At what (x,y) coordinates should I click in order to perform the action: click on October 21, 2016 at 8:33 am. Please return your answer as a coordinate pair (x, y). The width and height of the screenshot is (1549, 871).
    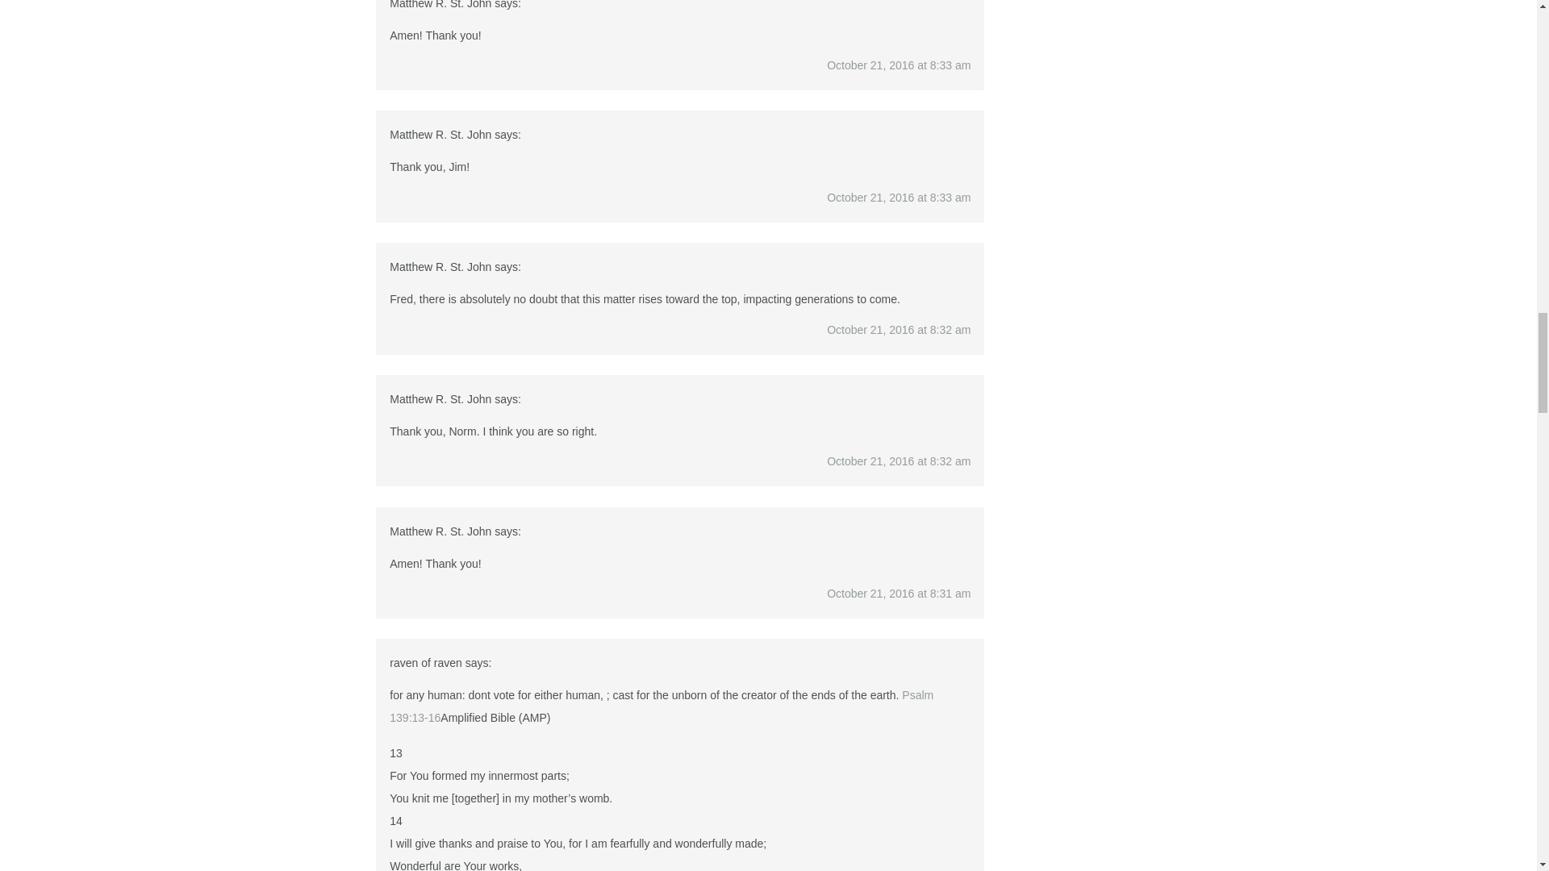
    Looking at the image, I should click on (899, 197).